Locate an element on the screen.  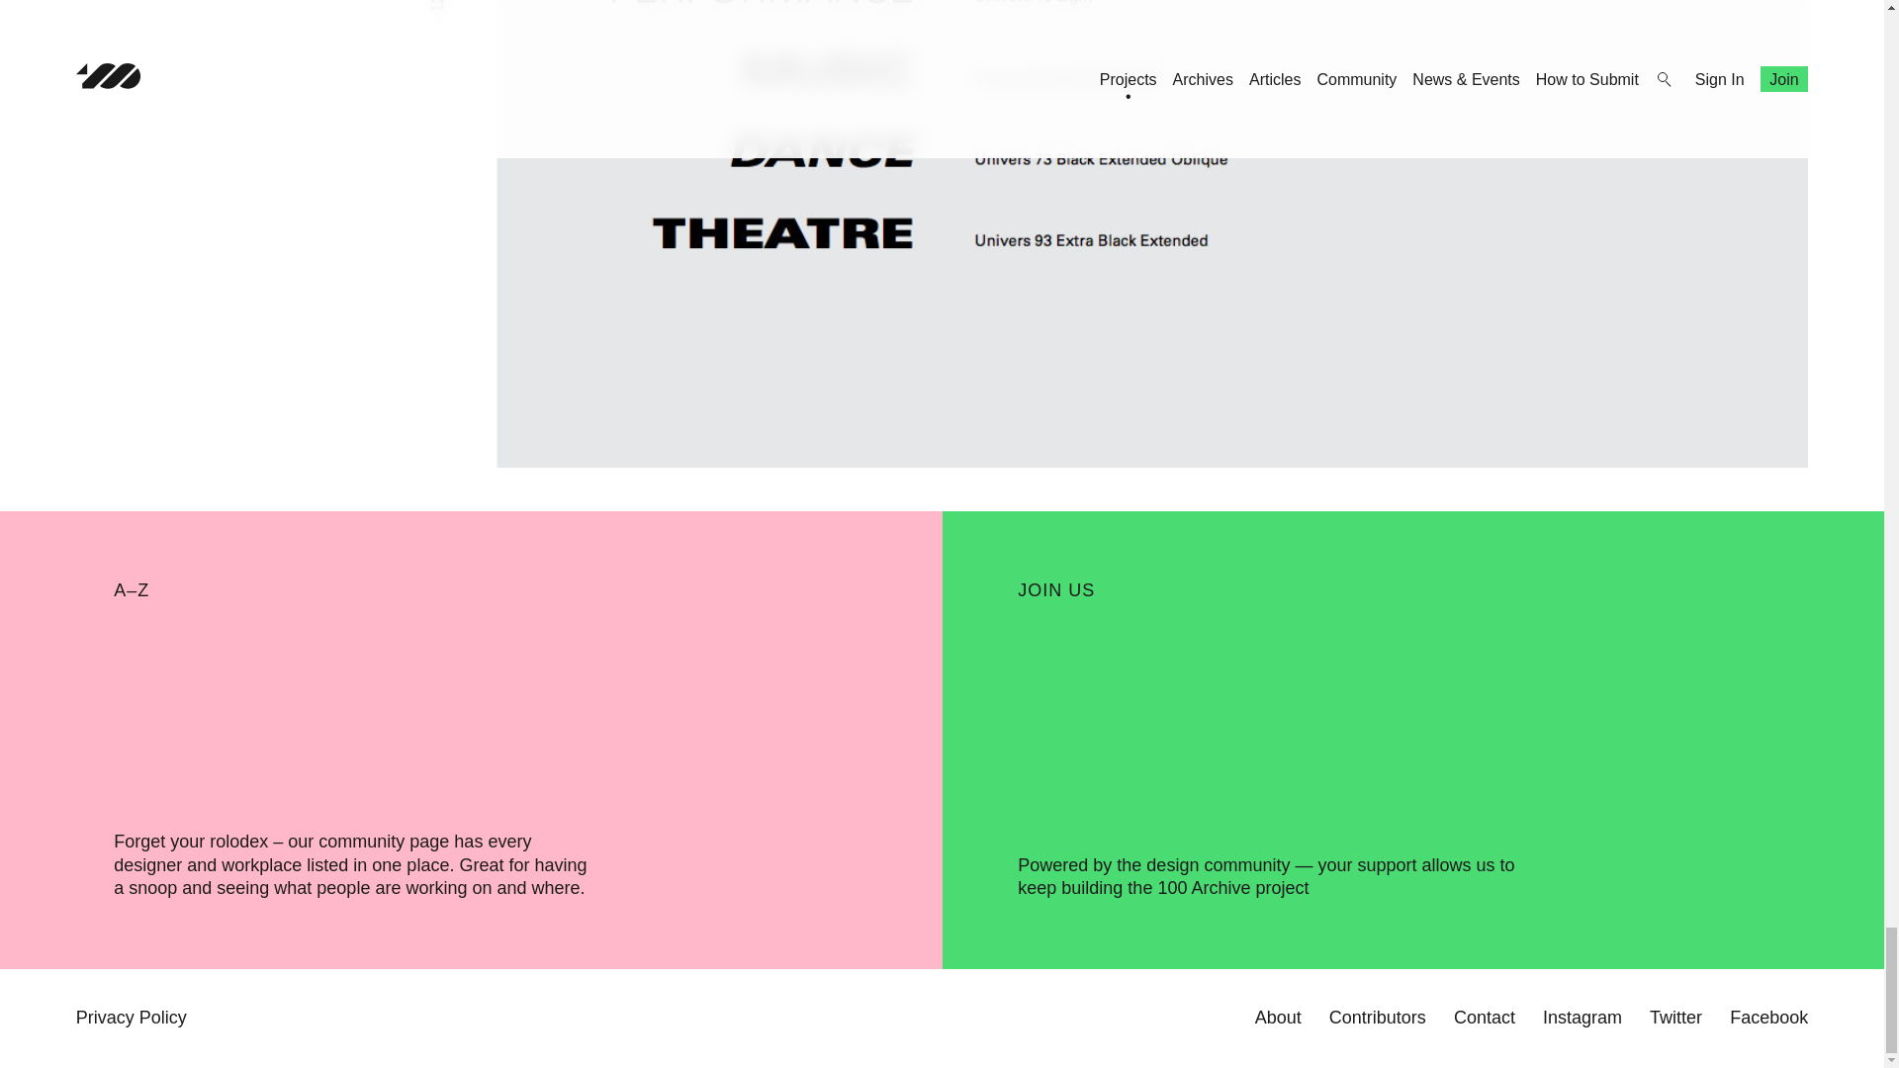
About is located at coordinates (1278, 1017).